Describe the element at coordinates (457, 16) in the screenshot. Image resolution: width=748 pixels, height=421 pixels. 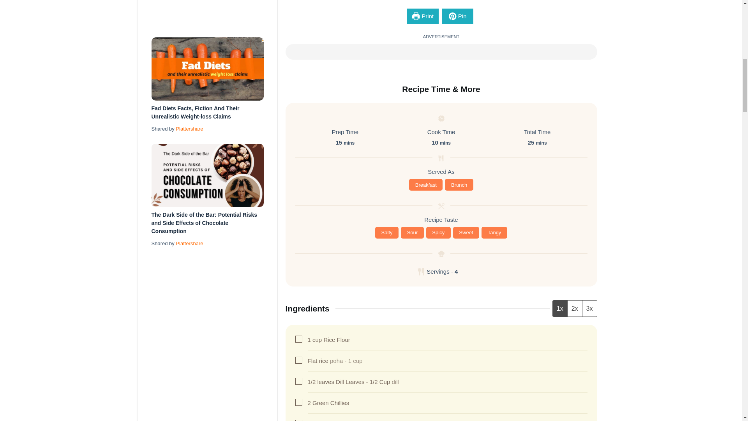
I see `Pin` at that location.